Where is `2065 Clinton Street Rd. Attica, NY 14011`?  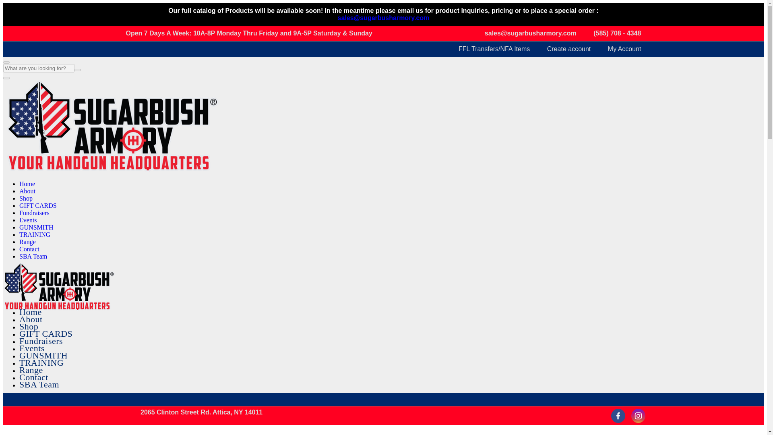 2065 Clinton Street Rd. Attica, NY 14011 is located at coordinates (197, 412).